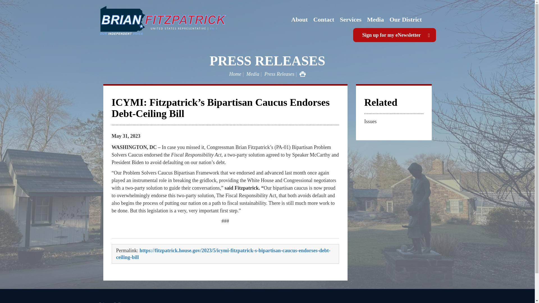 The width and height of the screenshot is (539, 303). I want to click on About, so click(299, 20).